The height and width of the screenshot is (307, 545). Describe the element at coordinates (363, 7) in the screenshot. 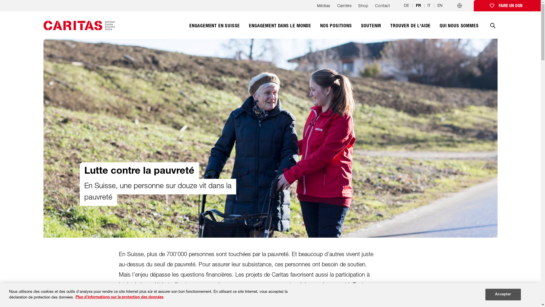

I see `Shop` at that location.